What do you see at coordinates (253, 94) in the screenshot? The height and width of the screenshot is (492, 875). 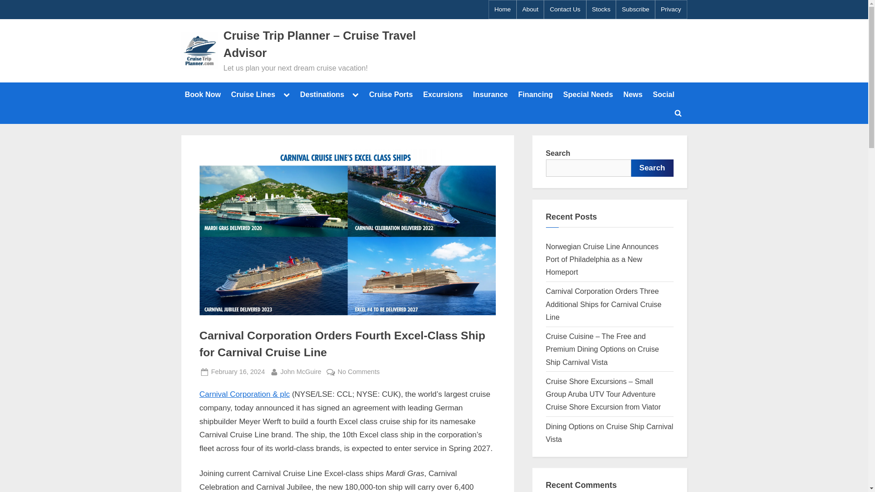 I see `Cruise Lines` at bounding box center [253, 94].